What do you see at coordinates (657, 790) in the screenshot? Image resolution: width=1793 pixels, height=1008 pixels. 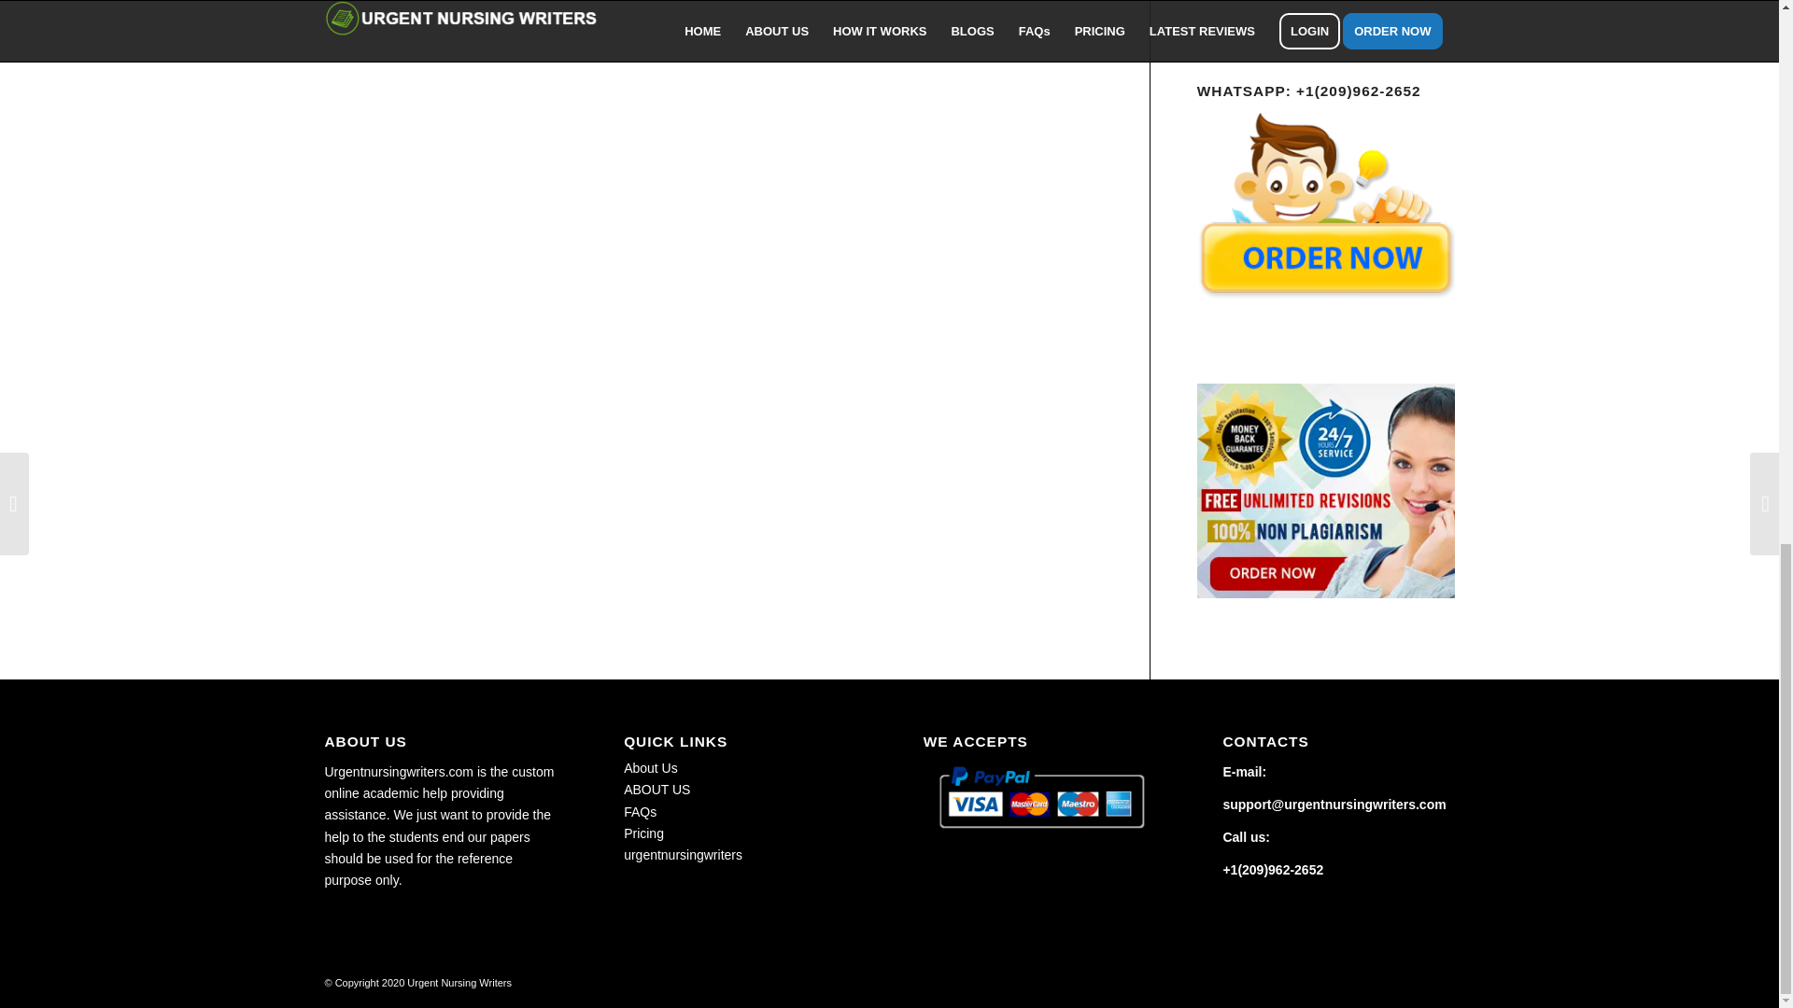 I see `ABOUT US` at bounding box center [657, 790].